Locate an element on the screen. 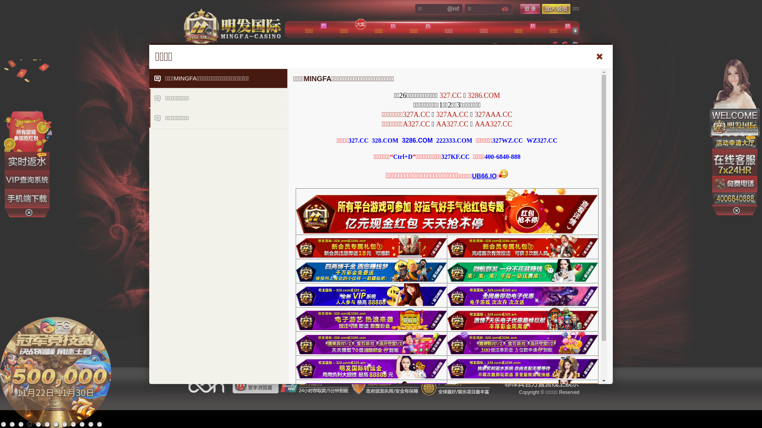  327KF.CC is located at coordinates (456, 157).